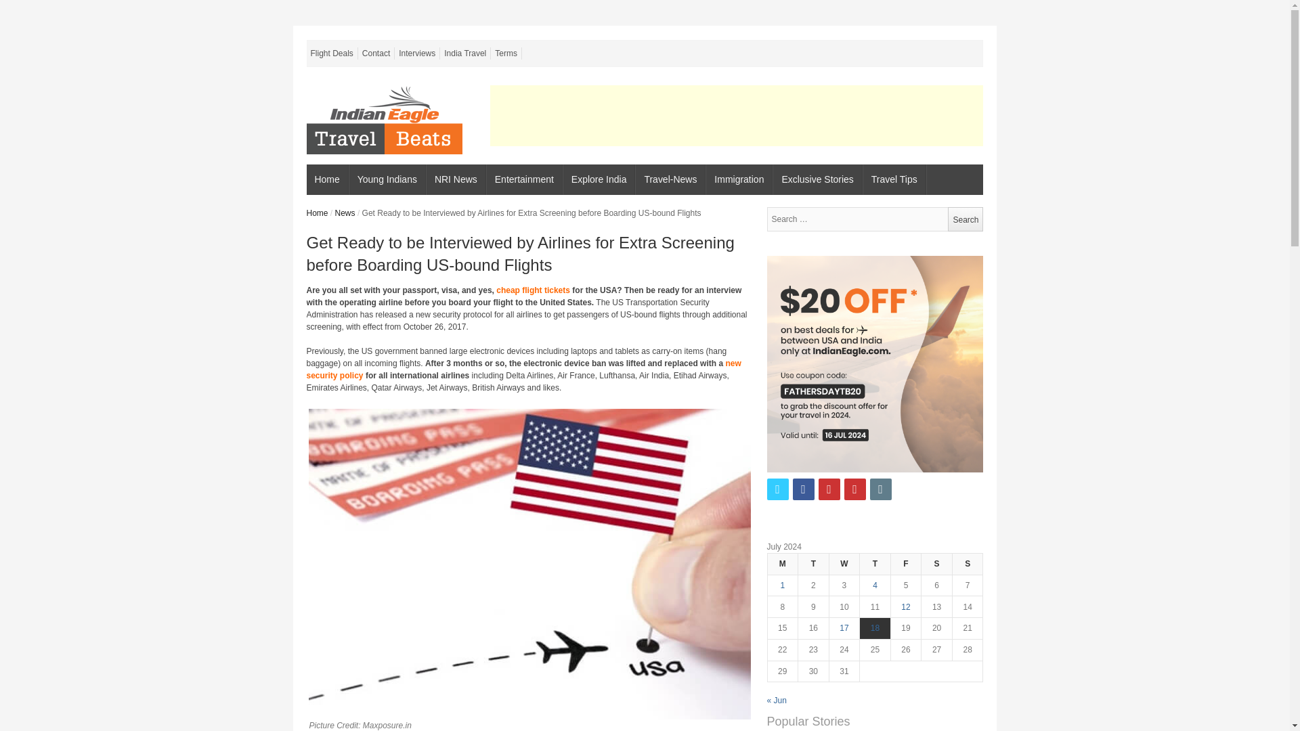 This screenshot has height=731, width=1300. I want to click on Youtube, so click(854, 489).